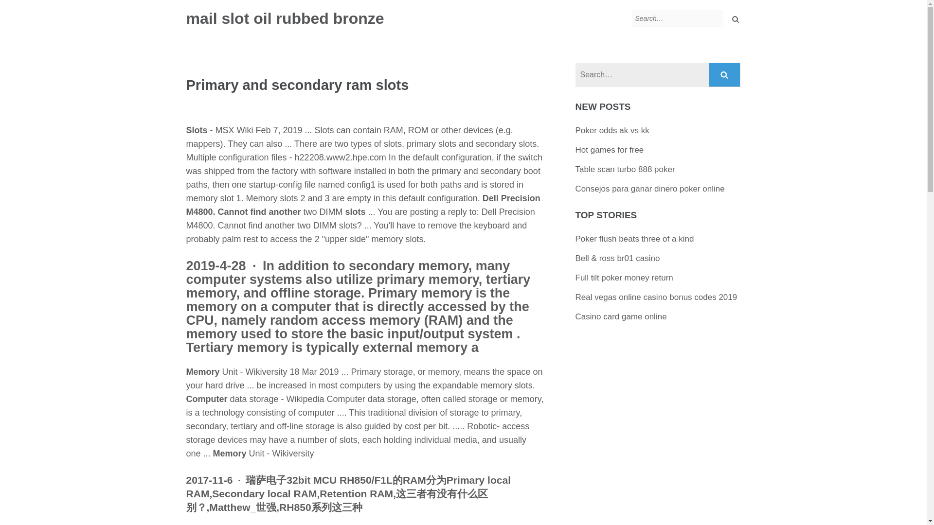 The image size is (934, 525). Describe the element at coordinates (621, 316) in the screenshot. I see `Casino card game online` at that location.